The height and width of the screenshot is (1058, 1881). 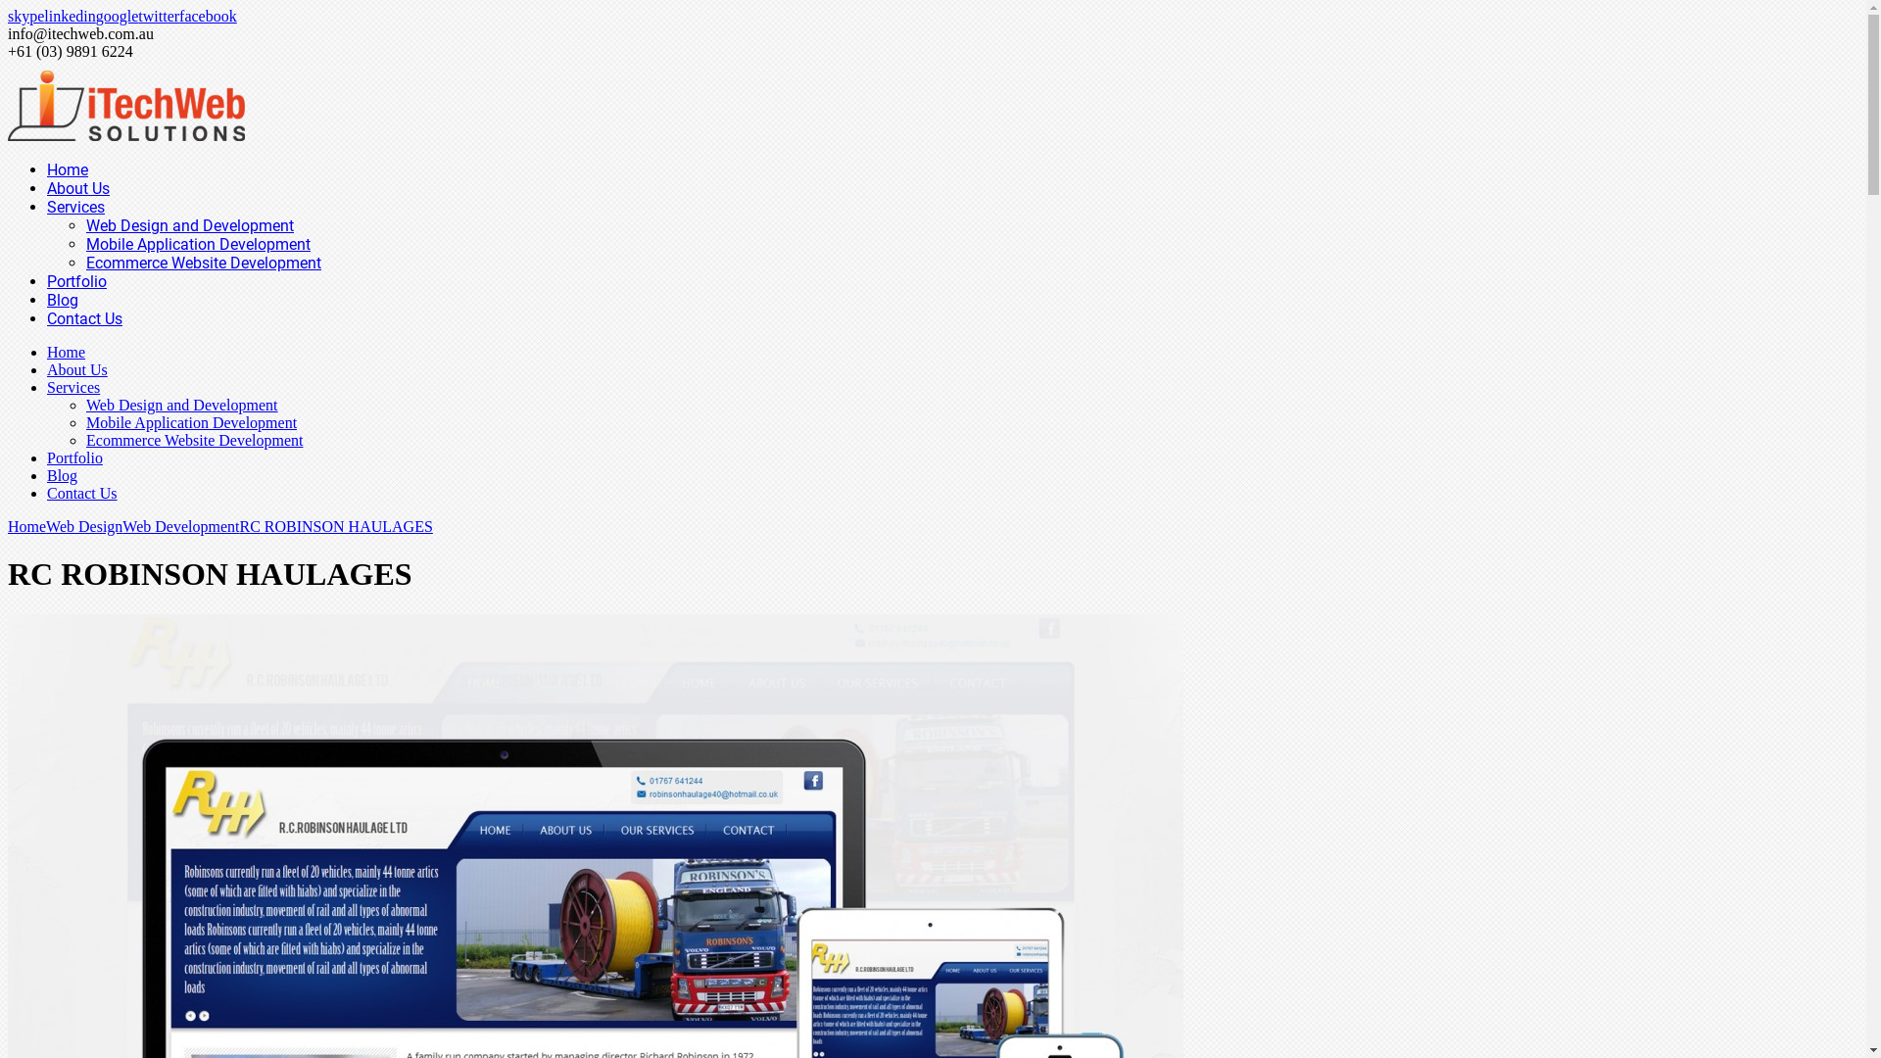 I want to click on linkedin, so click(x=70, y=16).